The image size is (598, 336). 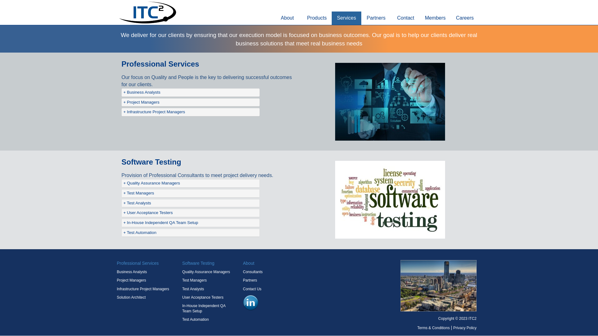 I want to click on + Test Managers, so click(x=191, y=194).